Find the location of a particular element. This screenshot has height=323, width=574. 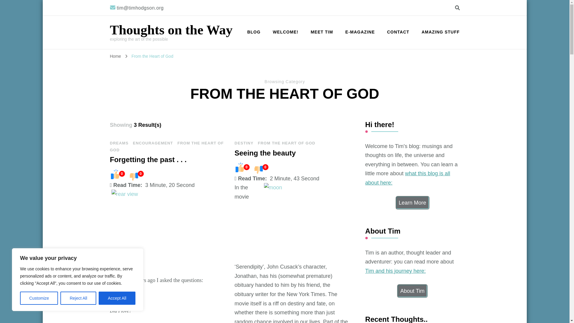

rear view is located at coordinates (168, 233).